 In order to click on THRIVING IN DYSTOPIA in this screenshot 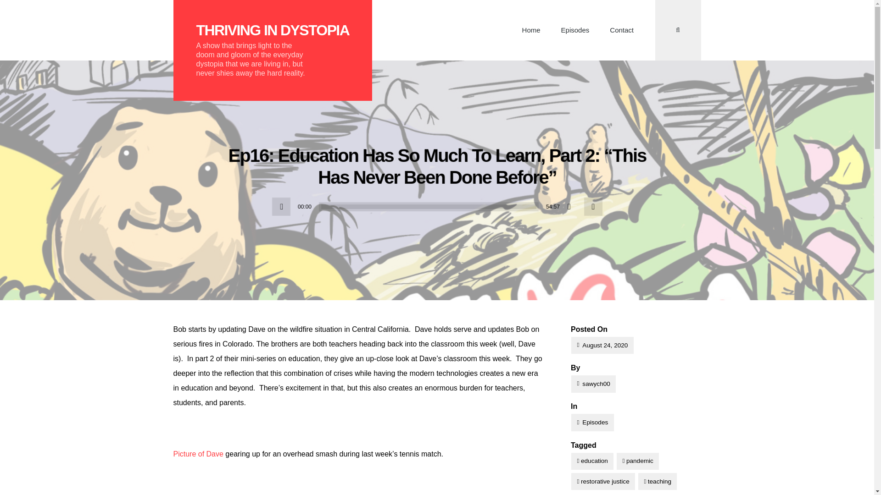, I will do `click(273, 30)`.